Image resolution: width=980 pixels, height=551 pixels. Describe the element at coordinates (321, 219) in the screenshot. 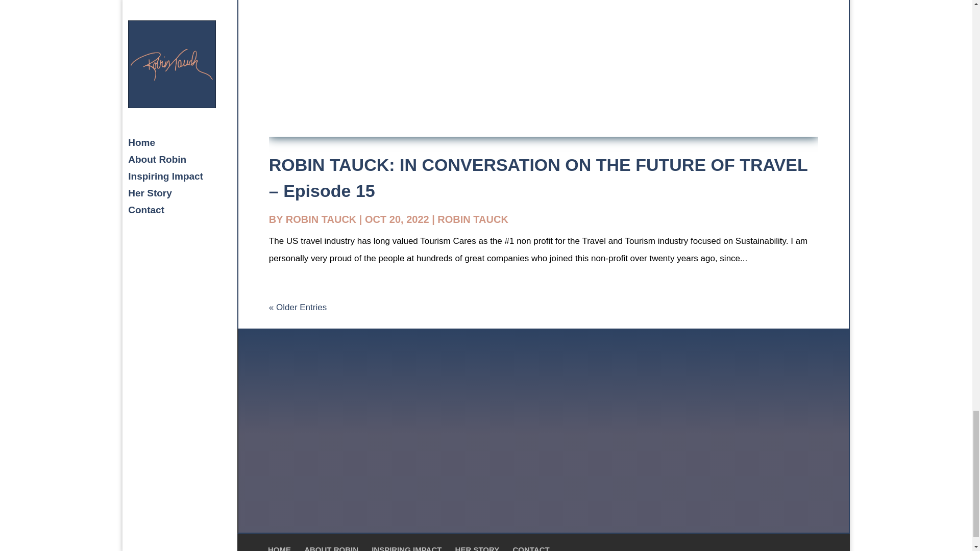

I see `Posts by Robin Tauck` at that location.